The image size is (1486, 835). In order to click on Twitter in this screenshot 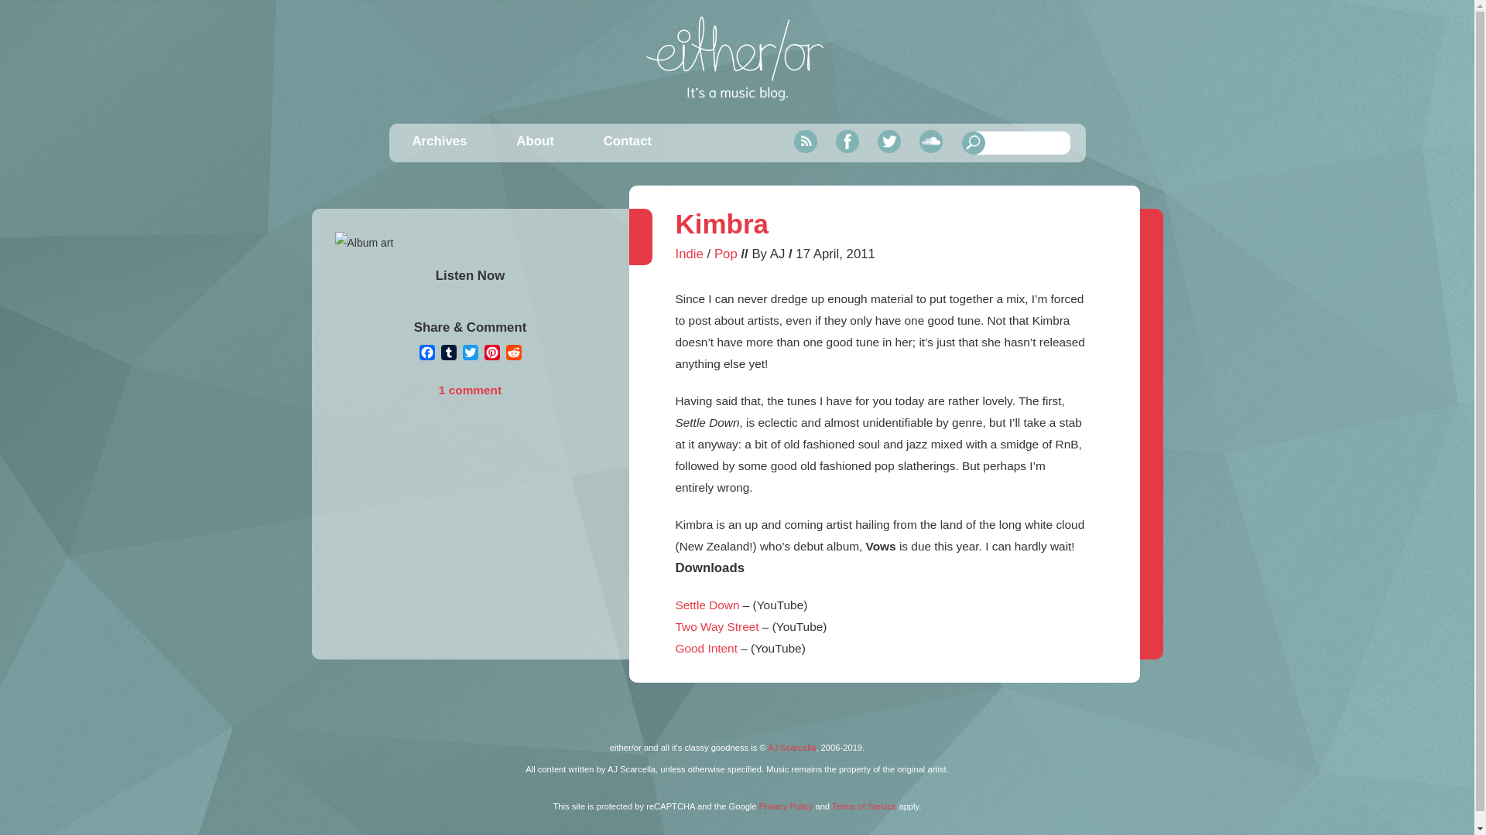, I will do `click(889, 141)`.